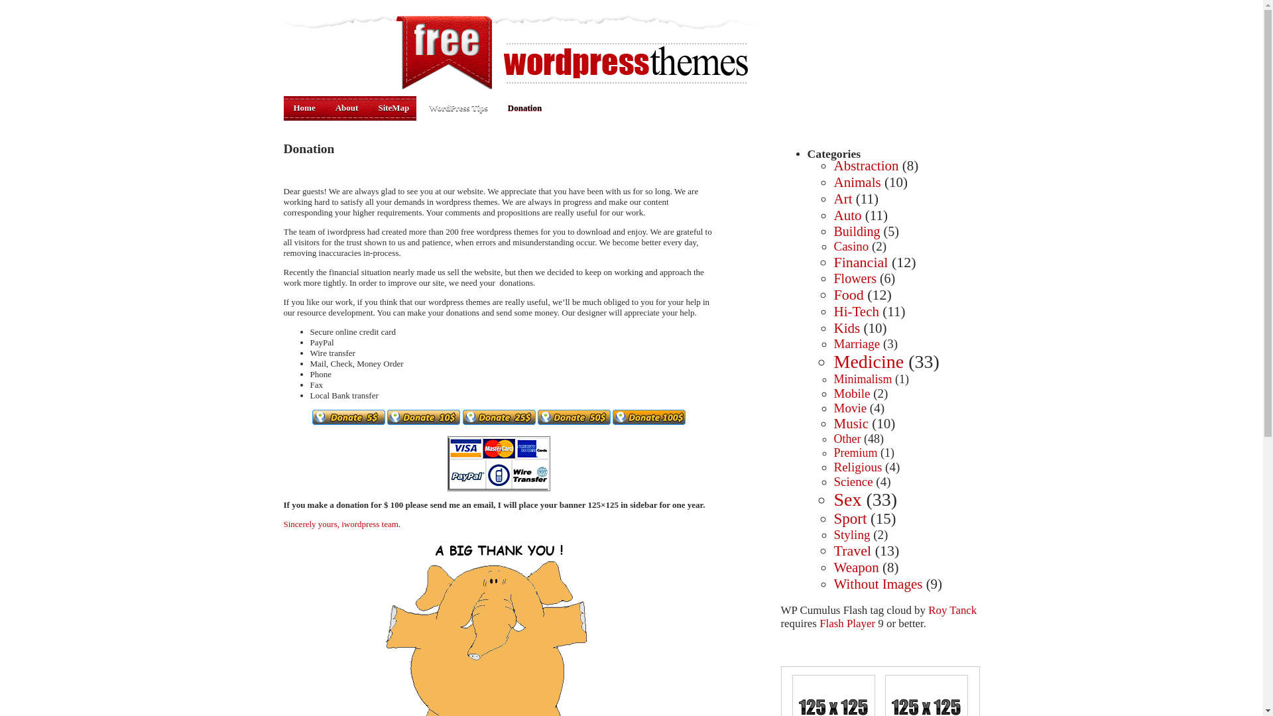 The height and width of the screenshot is (716, 1273). I want to click on View all posts filed under Food, so click(849, 294).